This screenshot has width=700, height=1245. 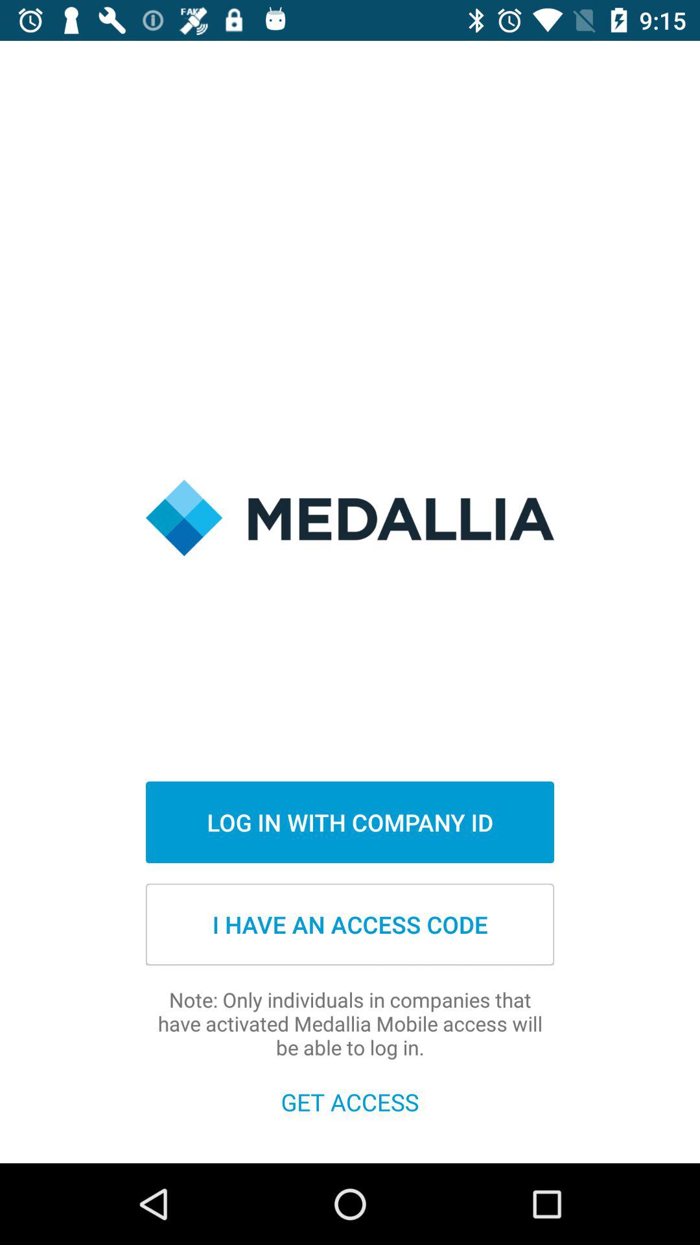 I want to click on open the get access icon, so click(x=350, y=1102).